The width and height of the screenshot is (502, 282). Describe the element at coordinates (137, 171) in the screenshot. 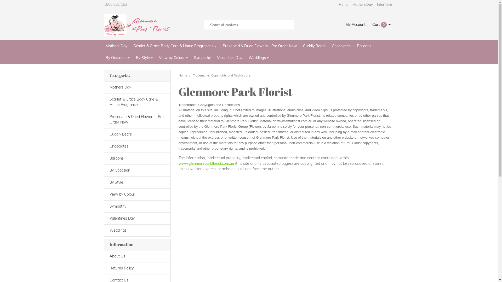

I see `By Occasion` at that location.